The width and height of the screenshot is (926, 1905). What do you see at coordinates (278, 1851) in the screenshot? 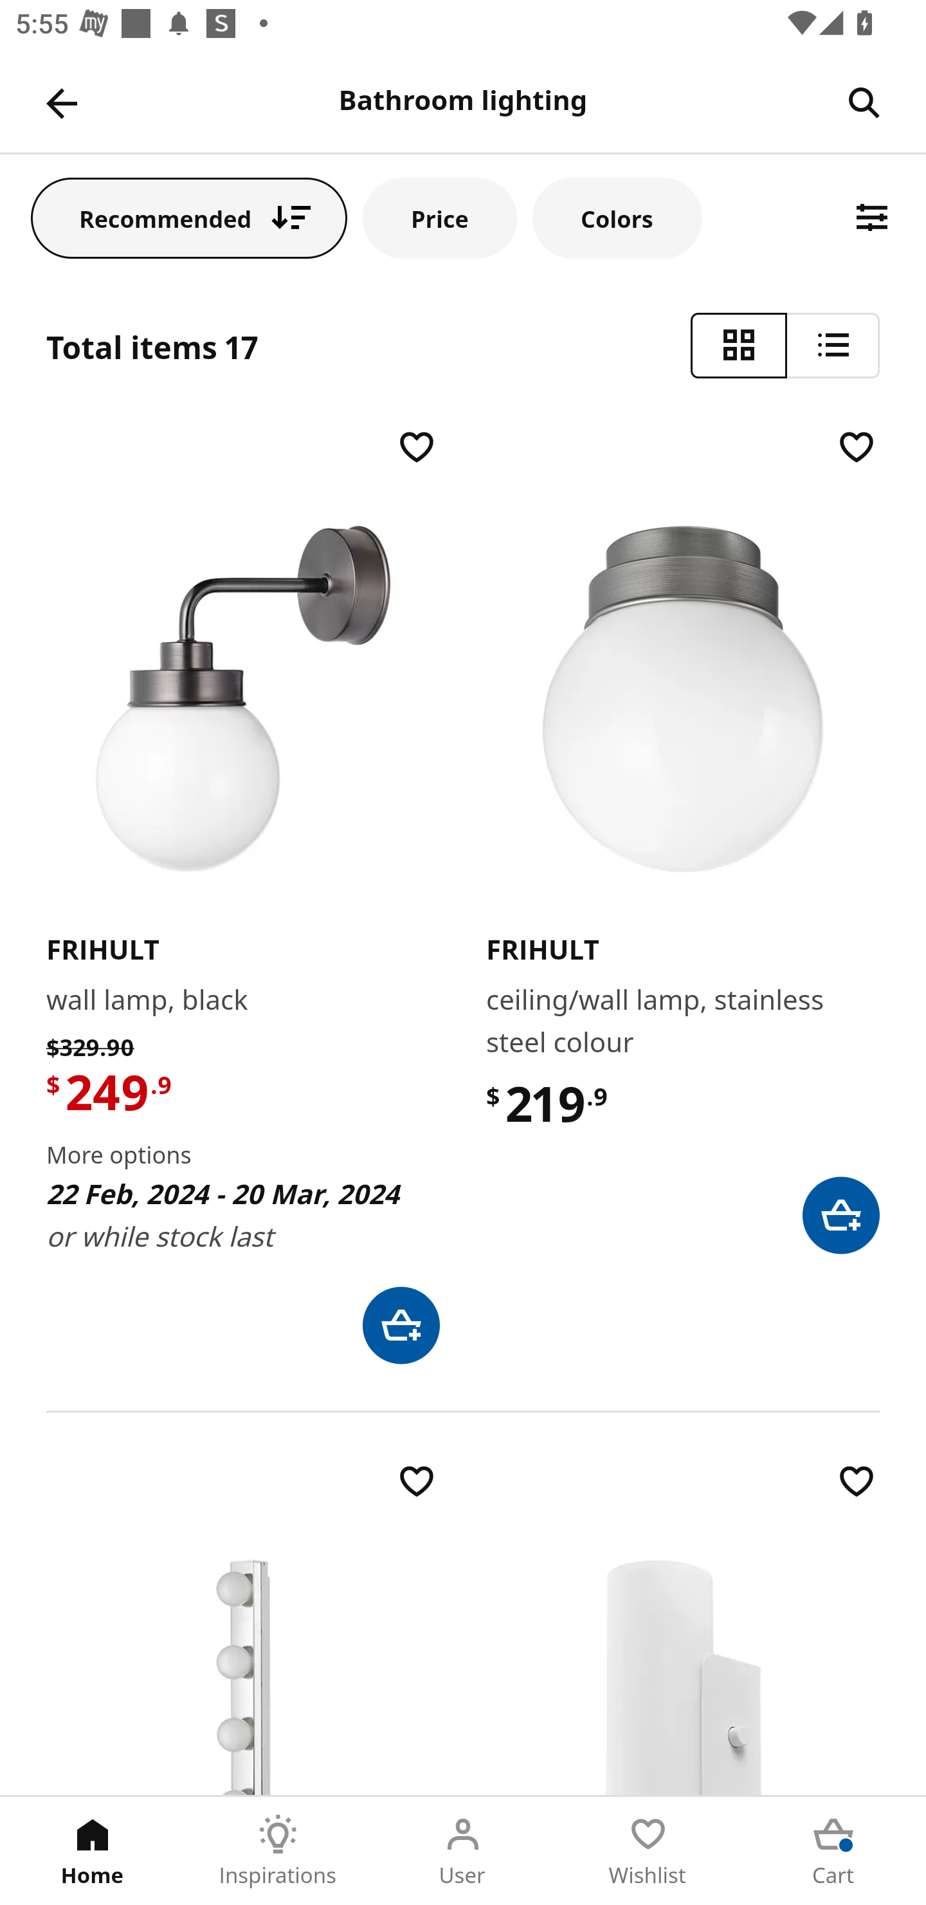
I see `Inspirations
Tab 2 of 5` at bounding box center [278, 1851].